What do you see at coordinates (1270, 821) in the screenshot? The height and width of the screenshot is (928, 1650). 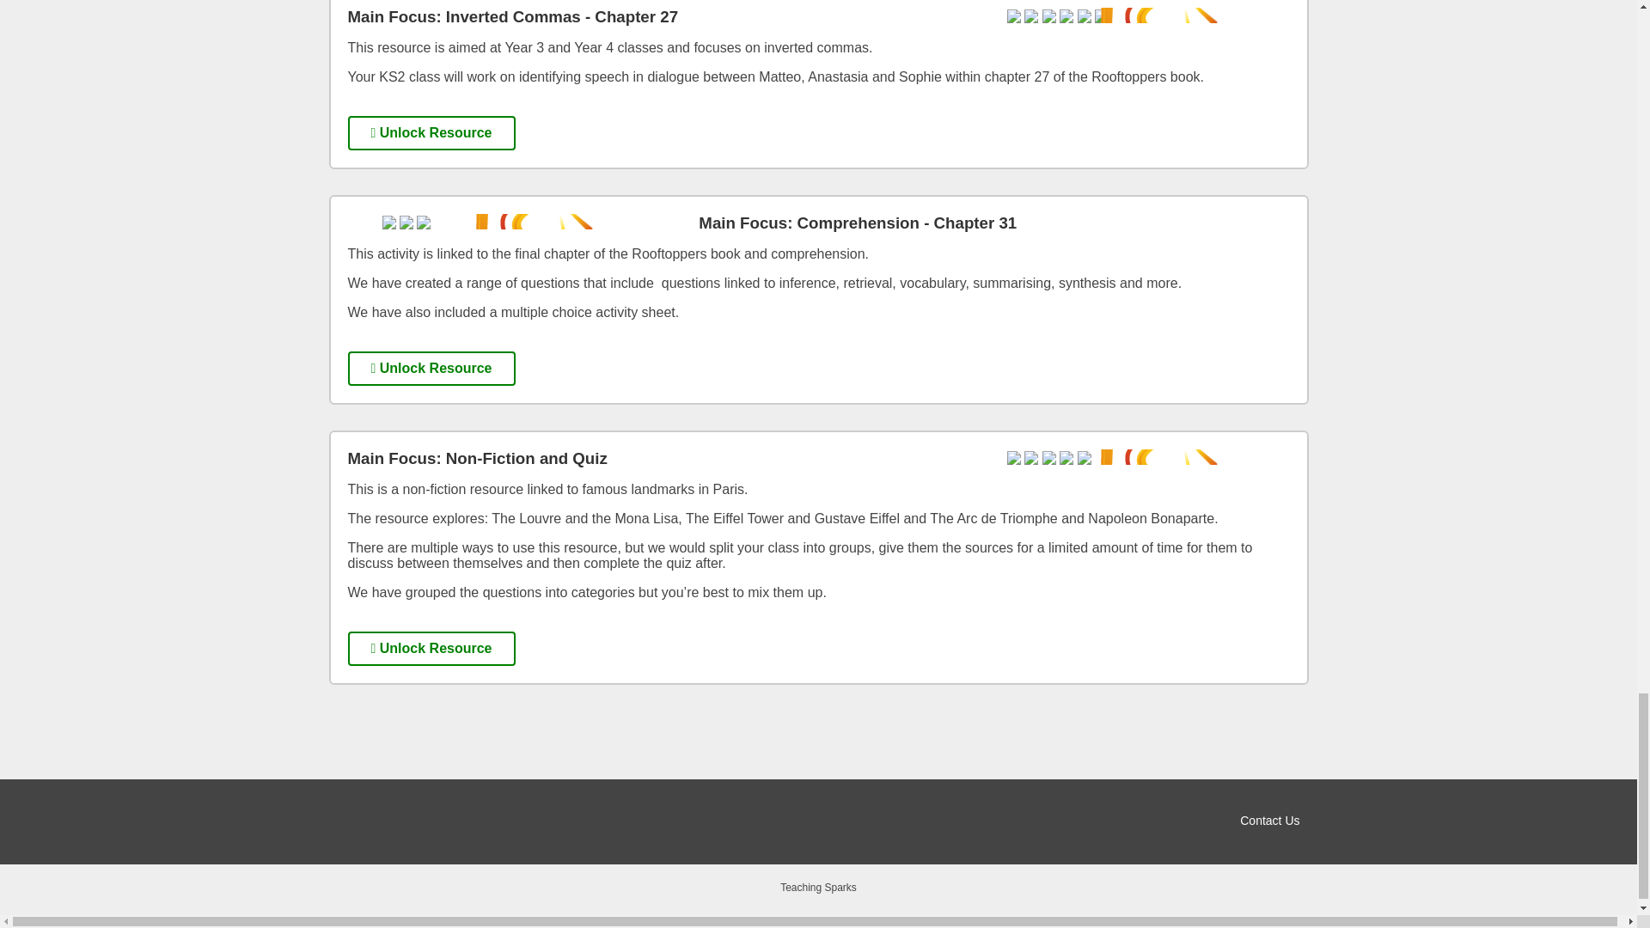 I see `Contact Us` at bounding box center [1270, 821].